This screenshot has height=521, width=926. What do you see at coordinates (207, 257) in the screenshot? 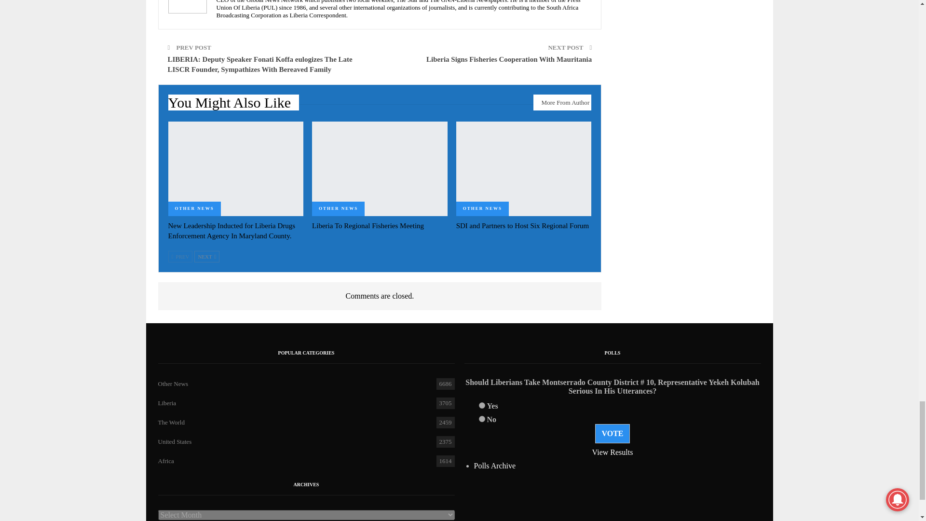
I see `Next` at bounding box center [207, 257].